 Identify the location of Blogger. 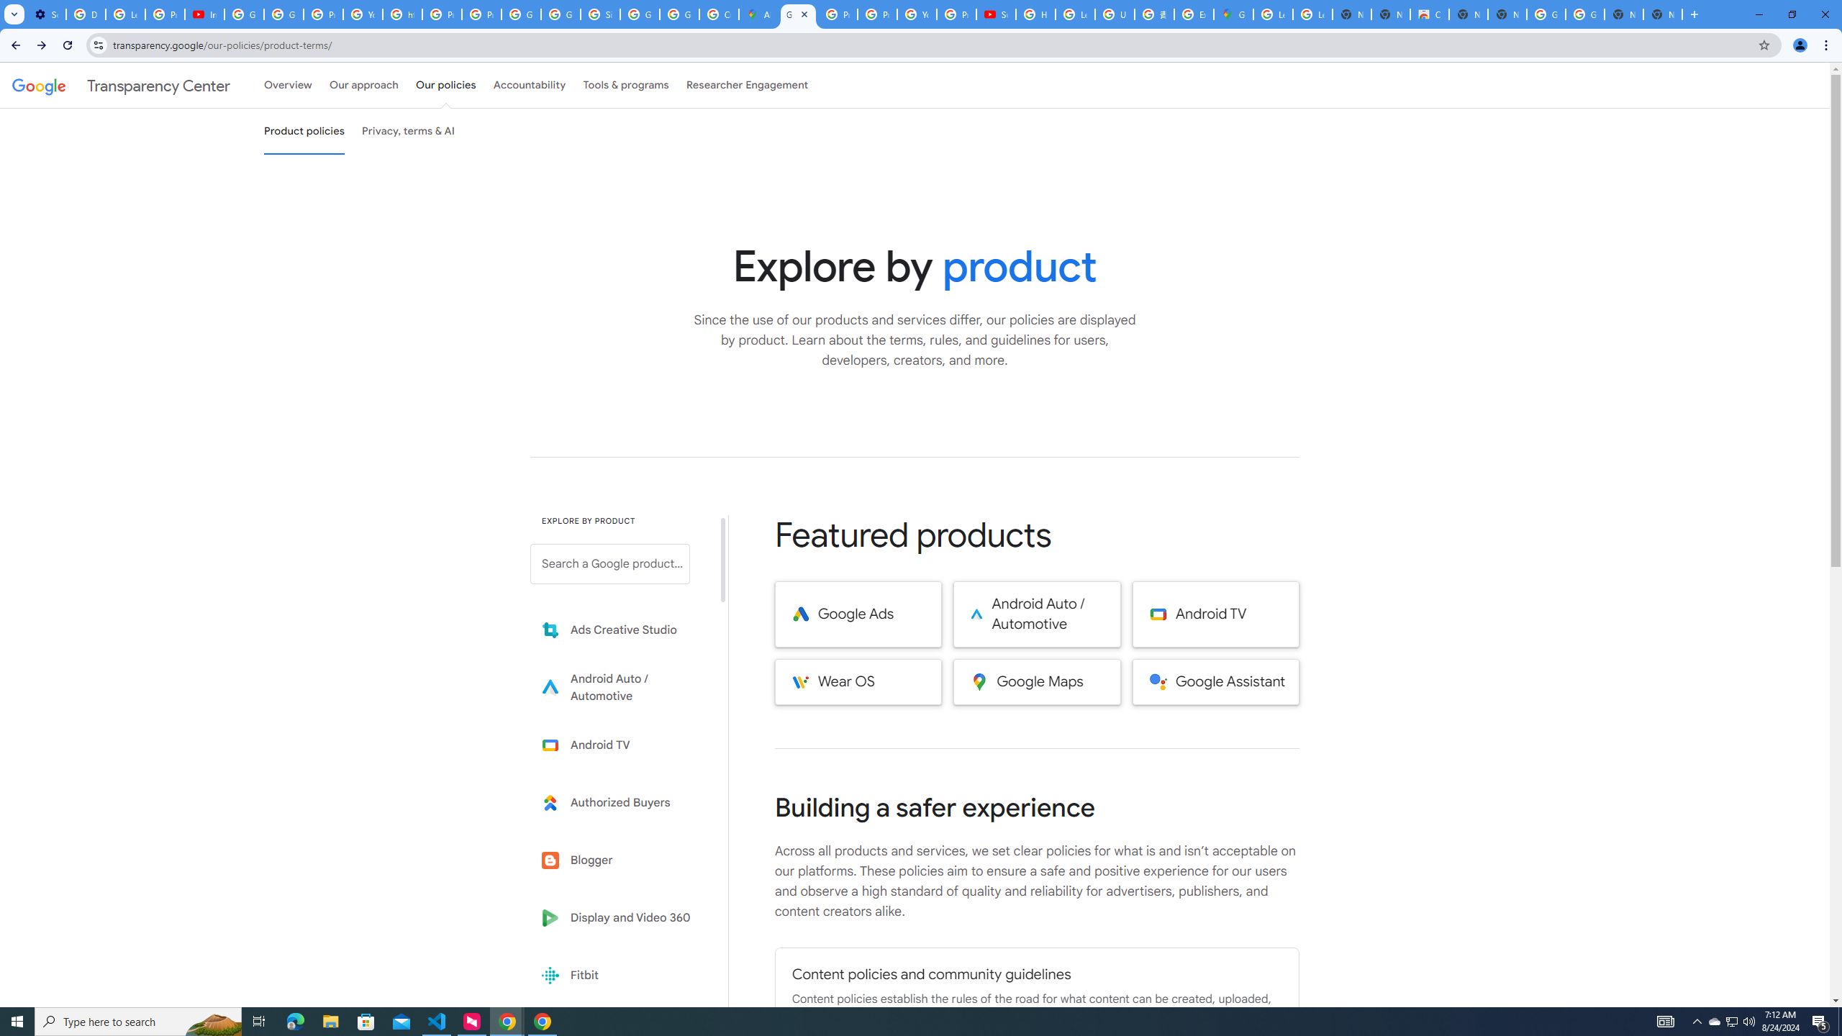
(620, 860).